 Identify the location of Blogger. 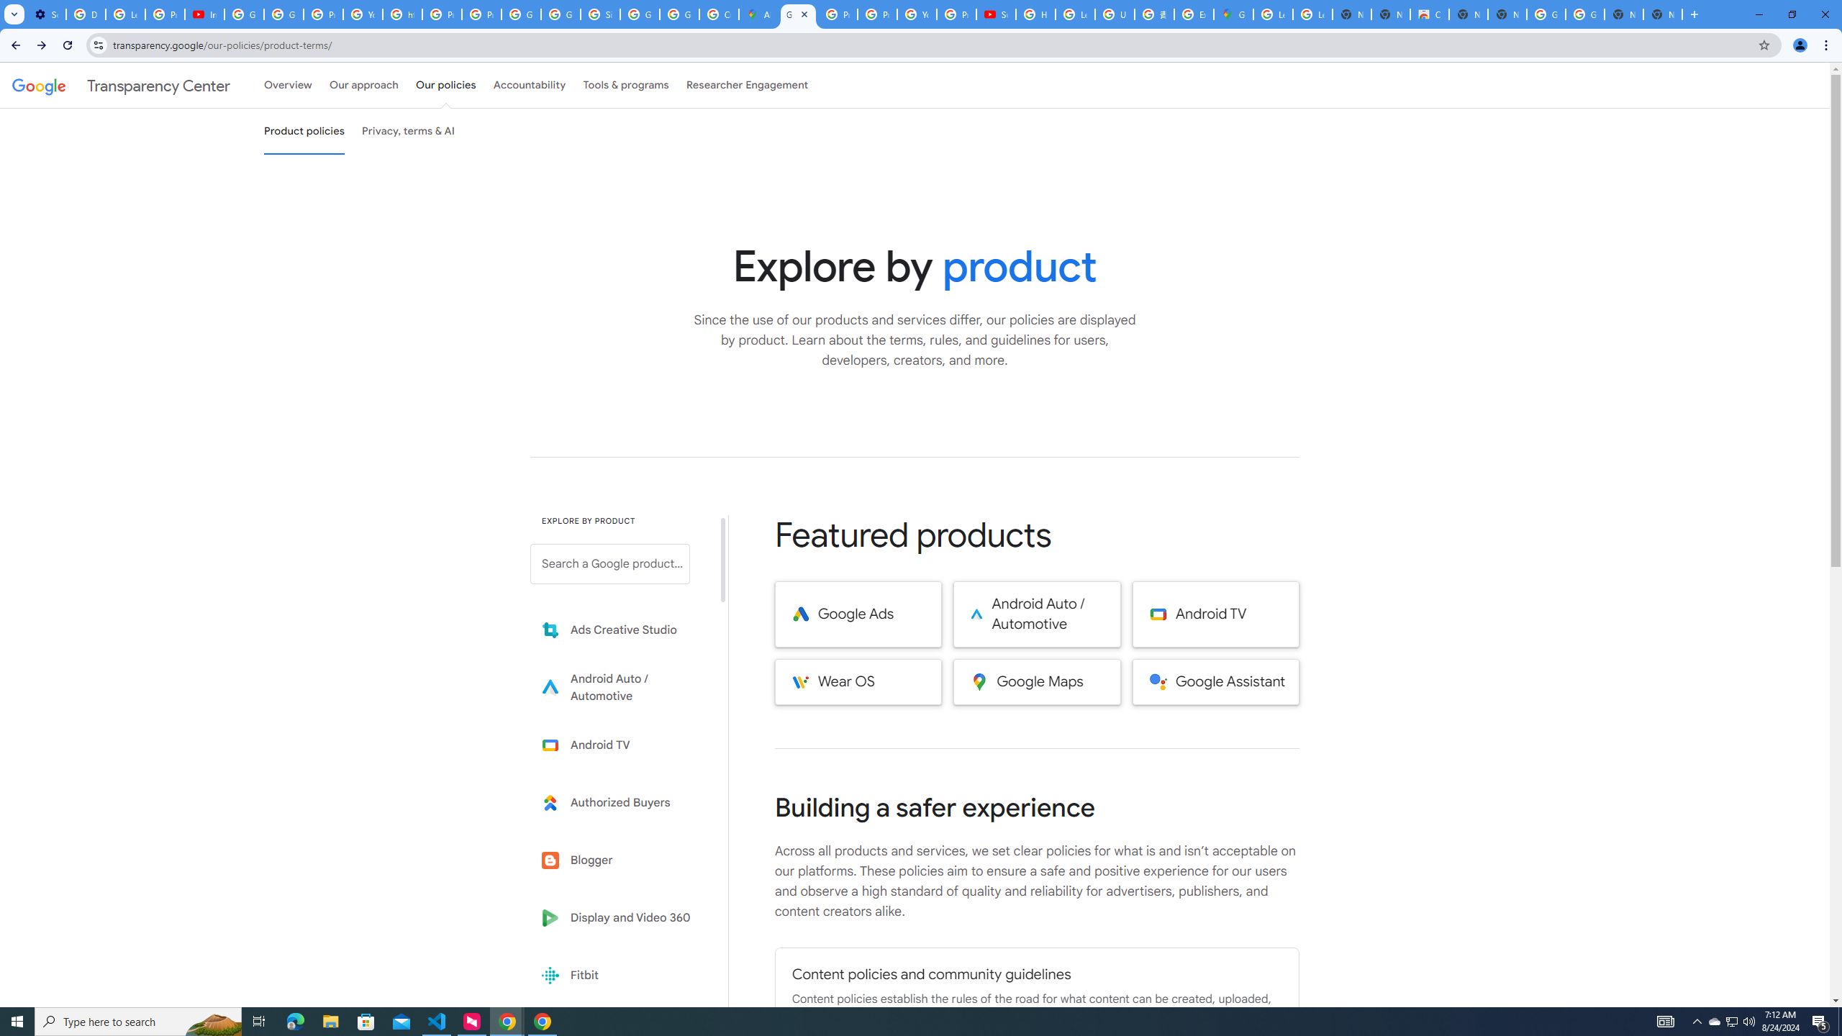
(620, 860).